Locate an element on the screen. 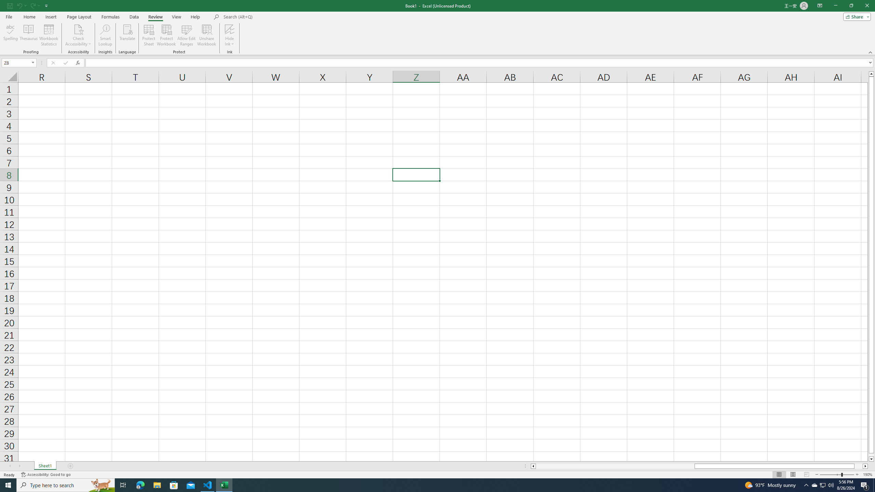 The image size is (875, 492). Minimize is located at coordinates (835, 6).